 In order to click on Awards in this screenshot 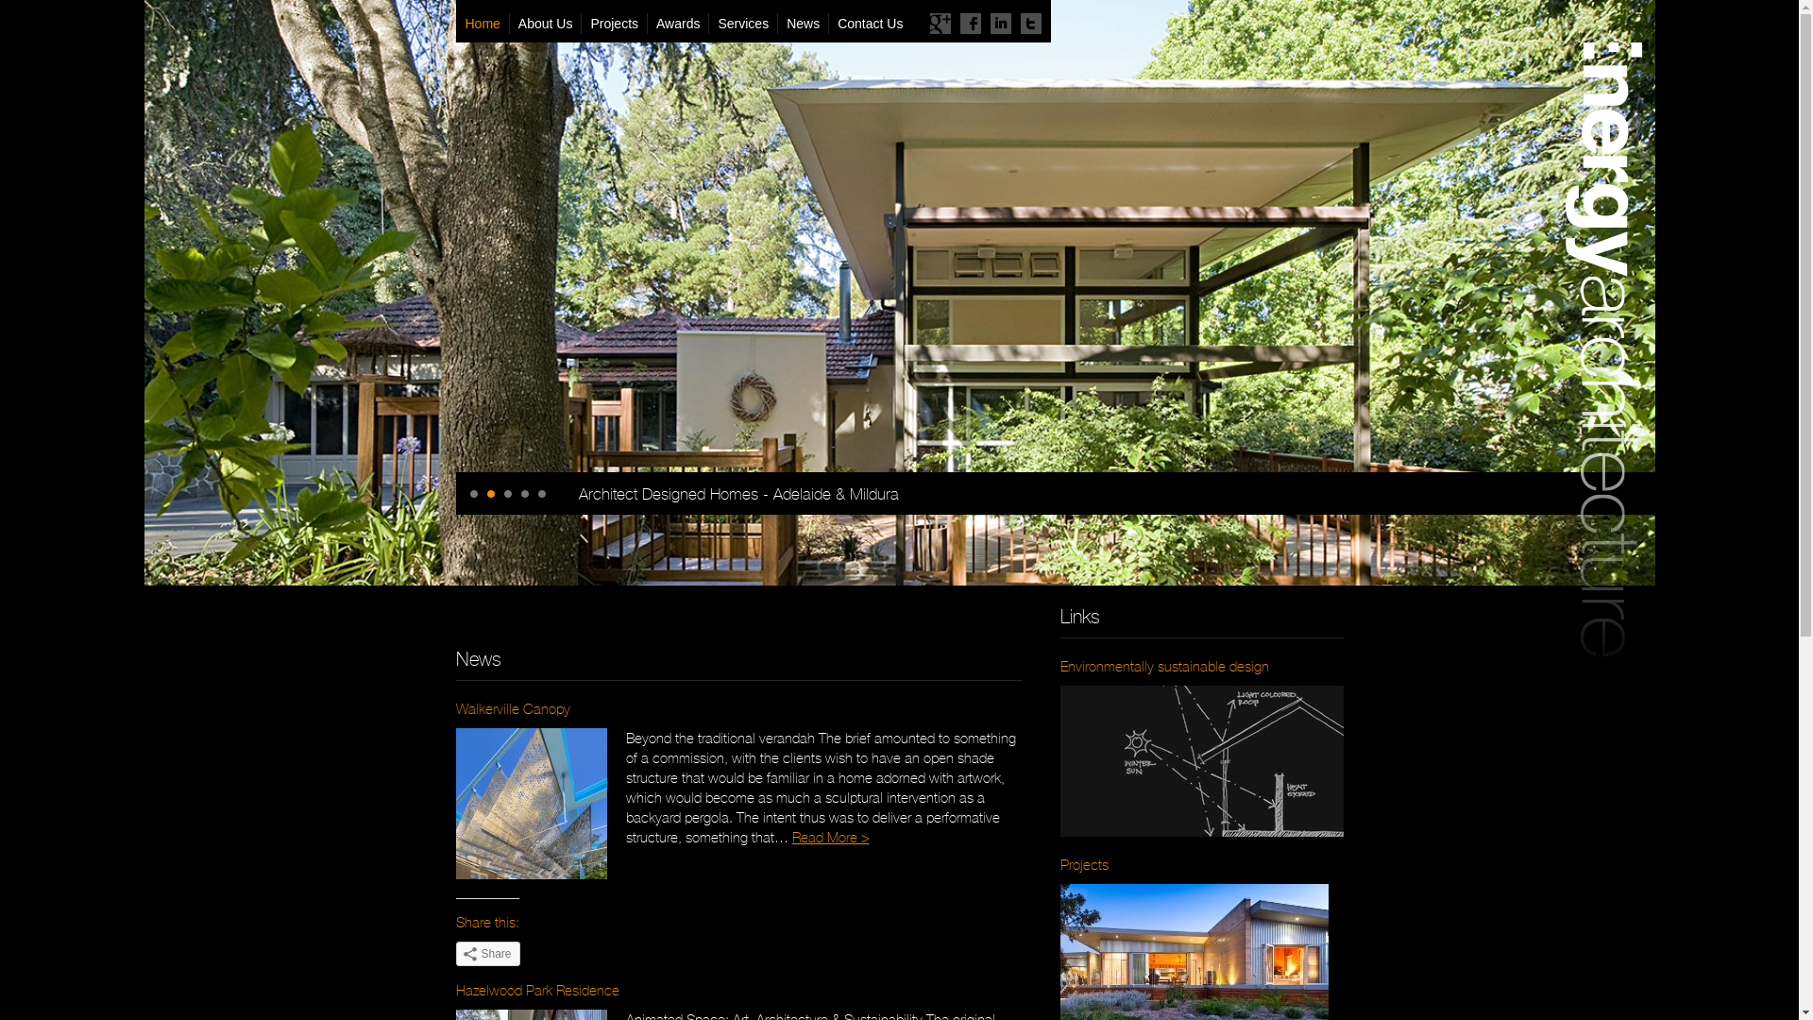, I will do `click(678, 24)`.